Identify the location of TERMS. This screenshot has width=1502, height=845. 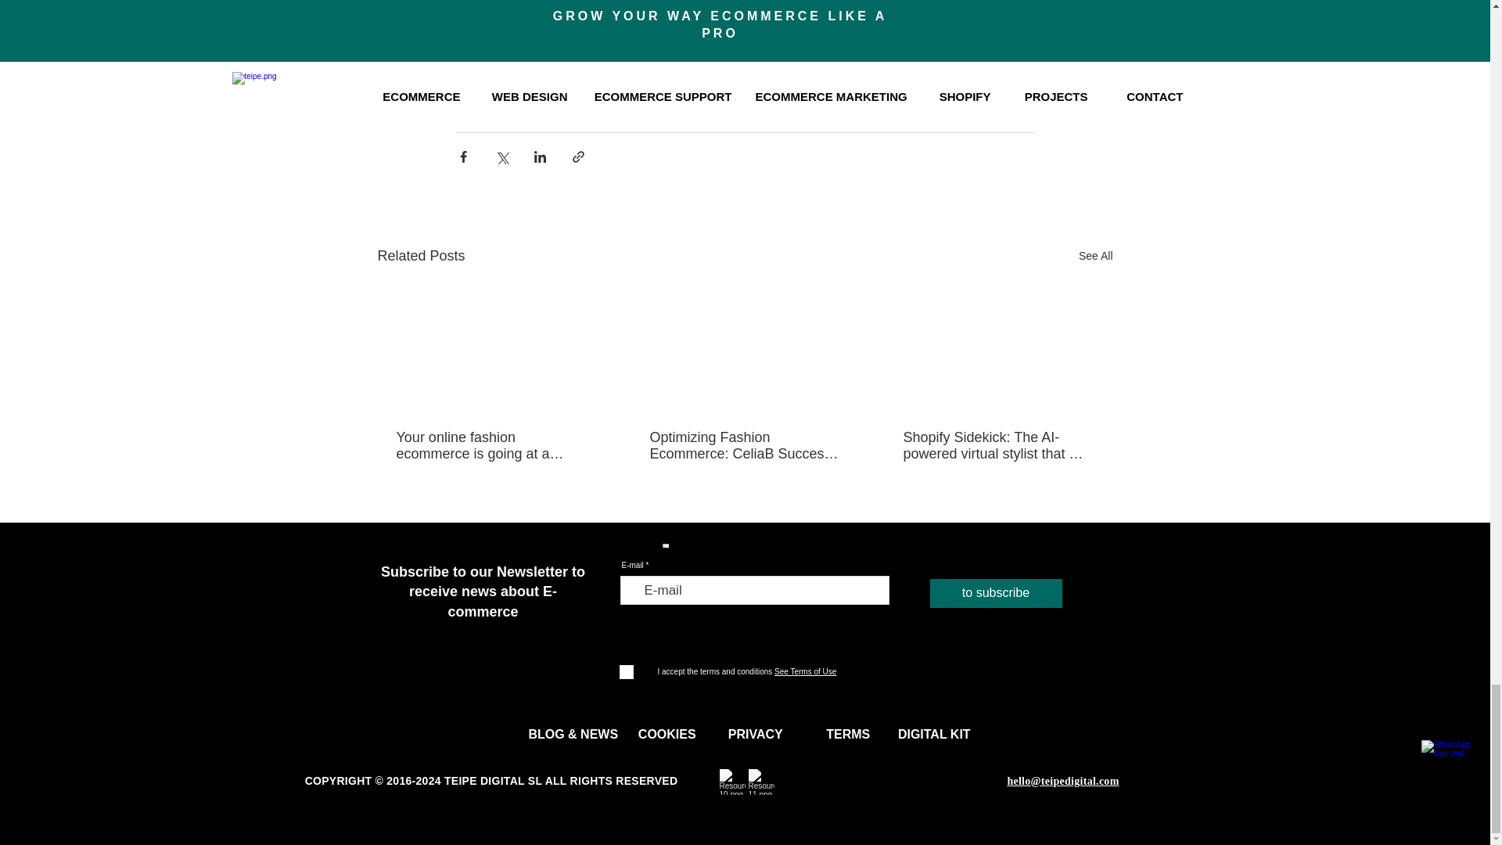
(850, 735).